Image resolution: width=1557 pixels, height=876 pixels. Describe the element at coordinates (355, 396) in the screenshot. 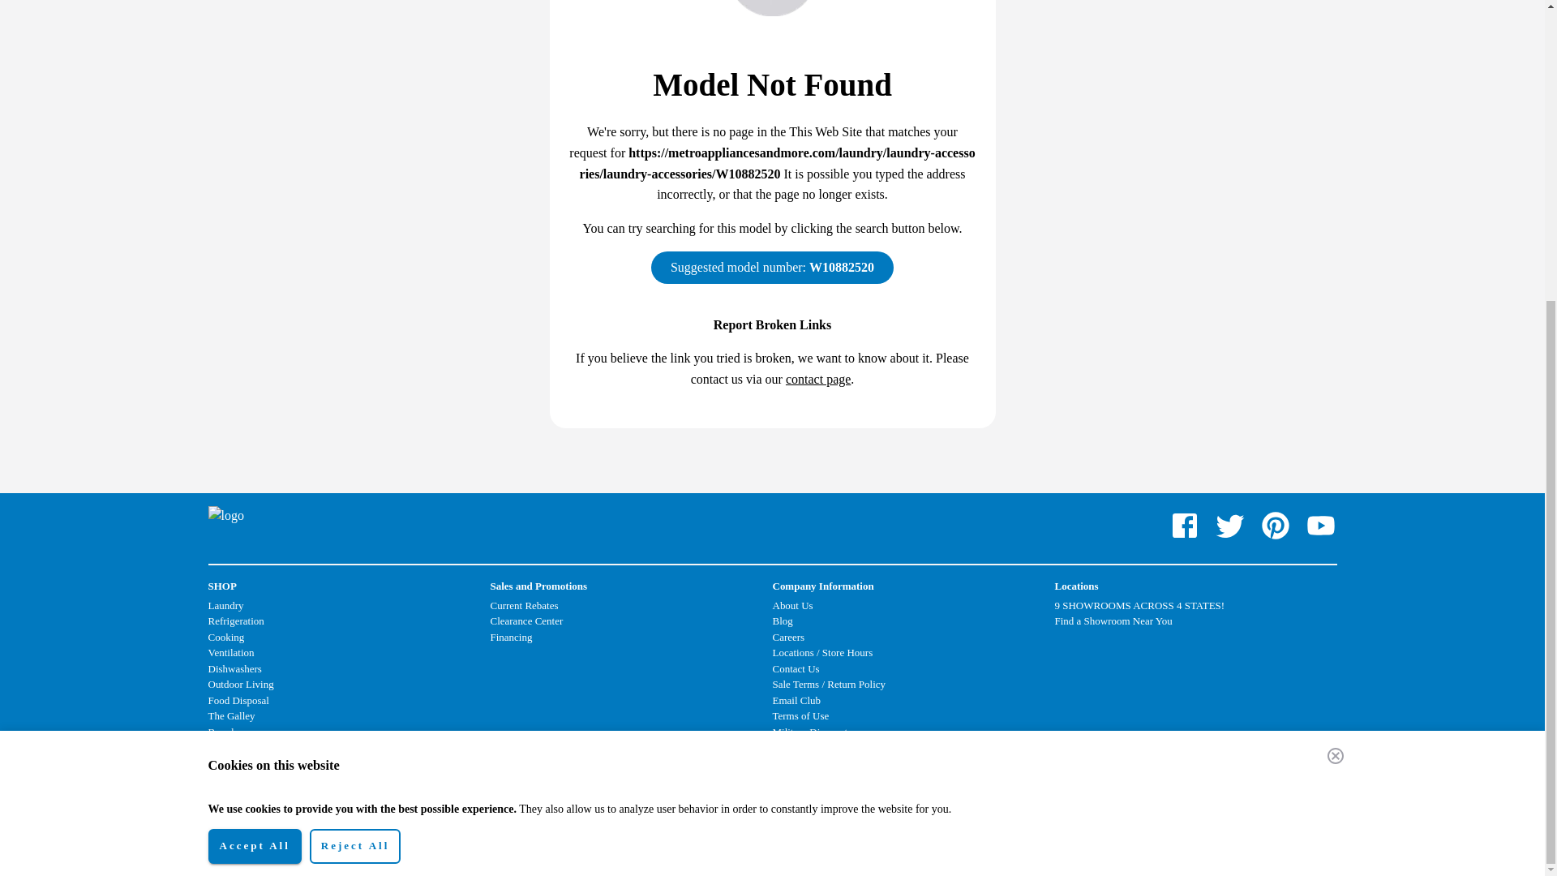

I see `Reject All` at that location.